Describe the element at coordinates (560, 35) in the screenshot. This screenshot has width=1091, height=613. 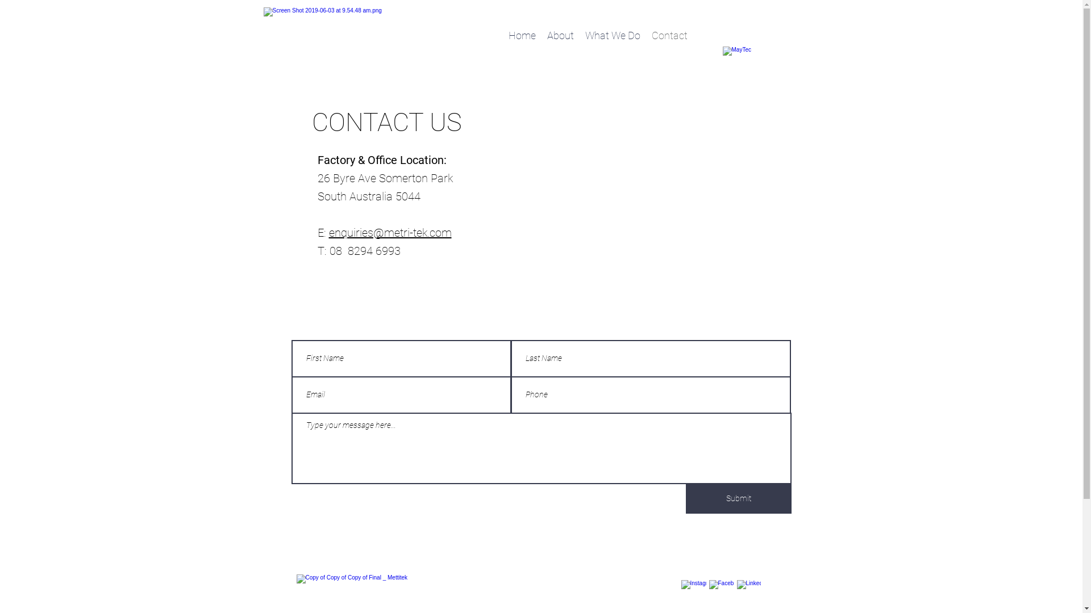
I see `About` at that location.